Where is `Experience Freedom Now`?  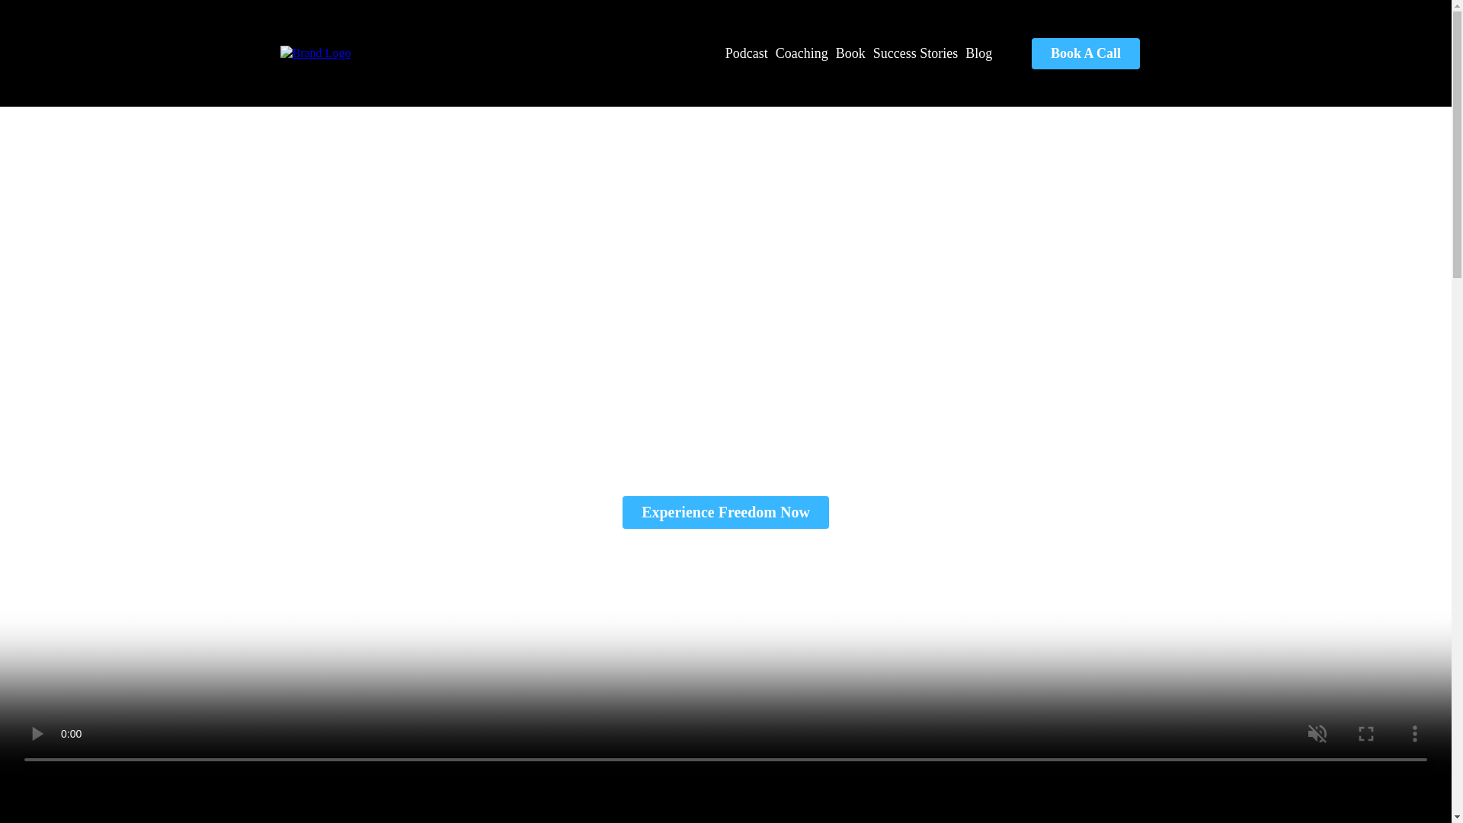
Experience Freedom Now is located at coordinates (725, 512).